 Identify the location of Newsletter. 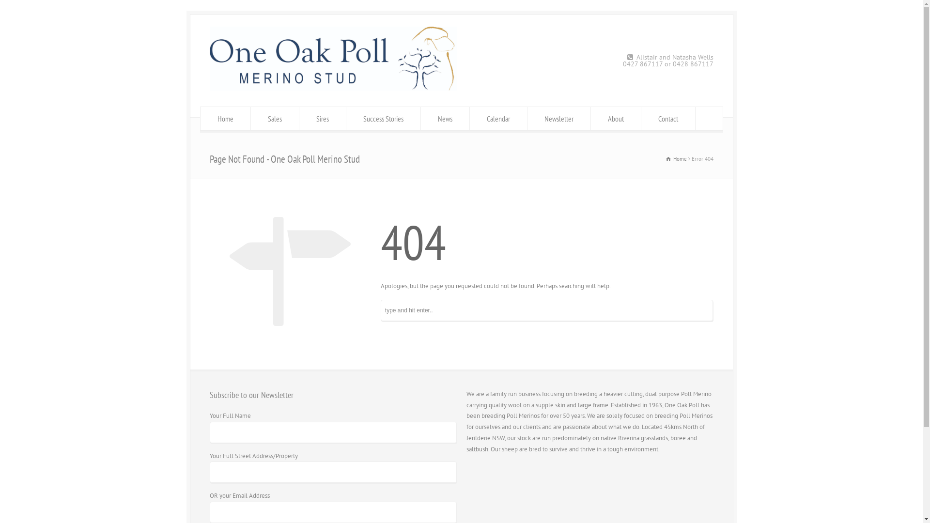
(559, 119).